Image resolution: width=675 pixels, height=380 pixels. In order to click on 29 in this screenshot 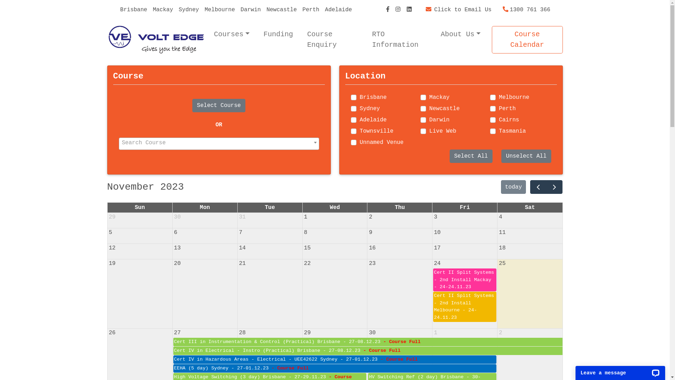, I will do `click(307, 333)`.